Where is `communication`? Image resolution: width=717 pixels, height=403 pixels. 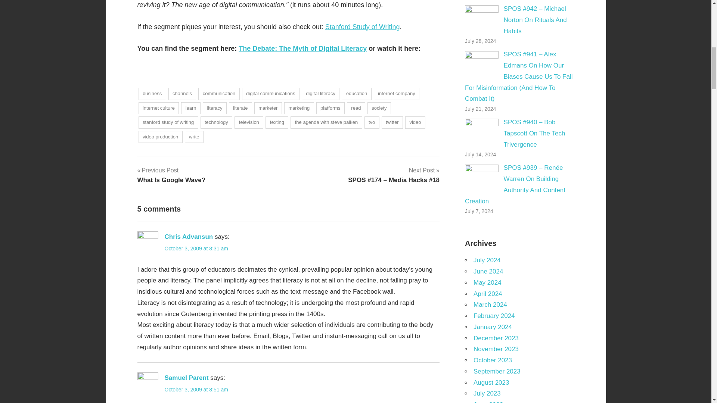 communication is located at coordinates (219, 94).